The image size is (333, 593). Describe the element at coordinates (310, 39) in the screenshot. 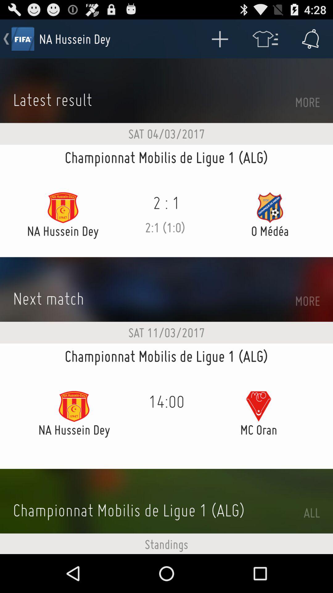

I see `press the item above more item` at that location.